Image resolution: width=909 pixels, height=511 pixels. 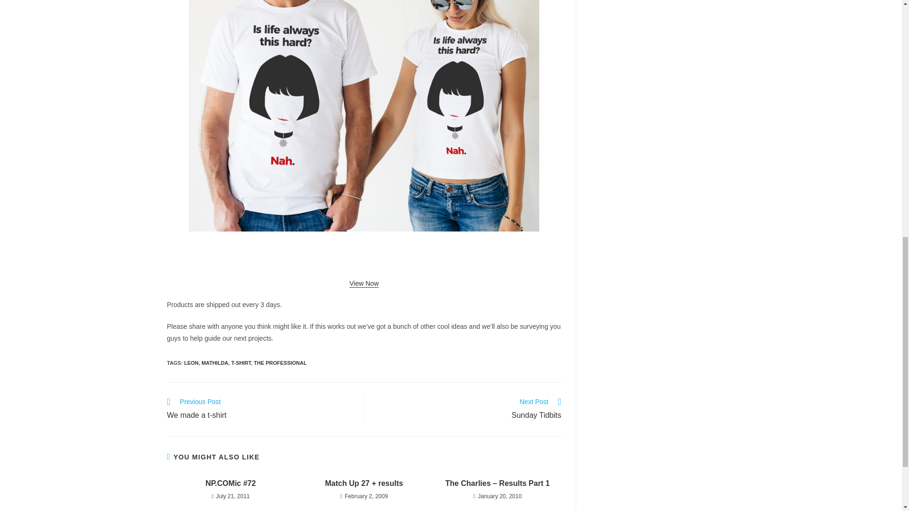 I want to click on T-SHIRT, so click(x=241, y=363).